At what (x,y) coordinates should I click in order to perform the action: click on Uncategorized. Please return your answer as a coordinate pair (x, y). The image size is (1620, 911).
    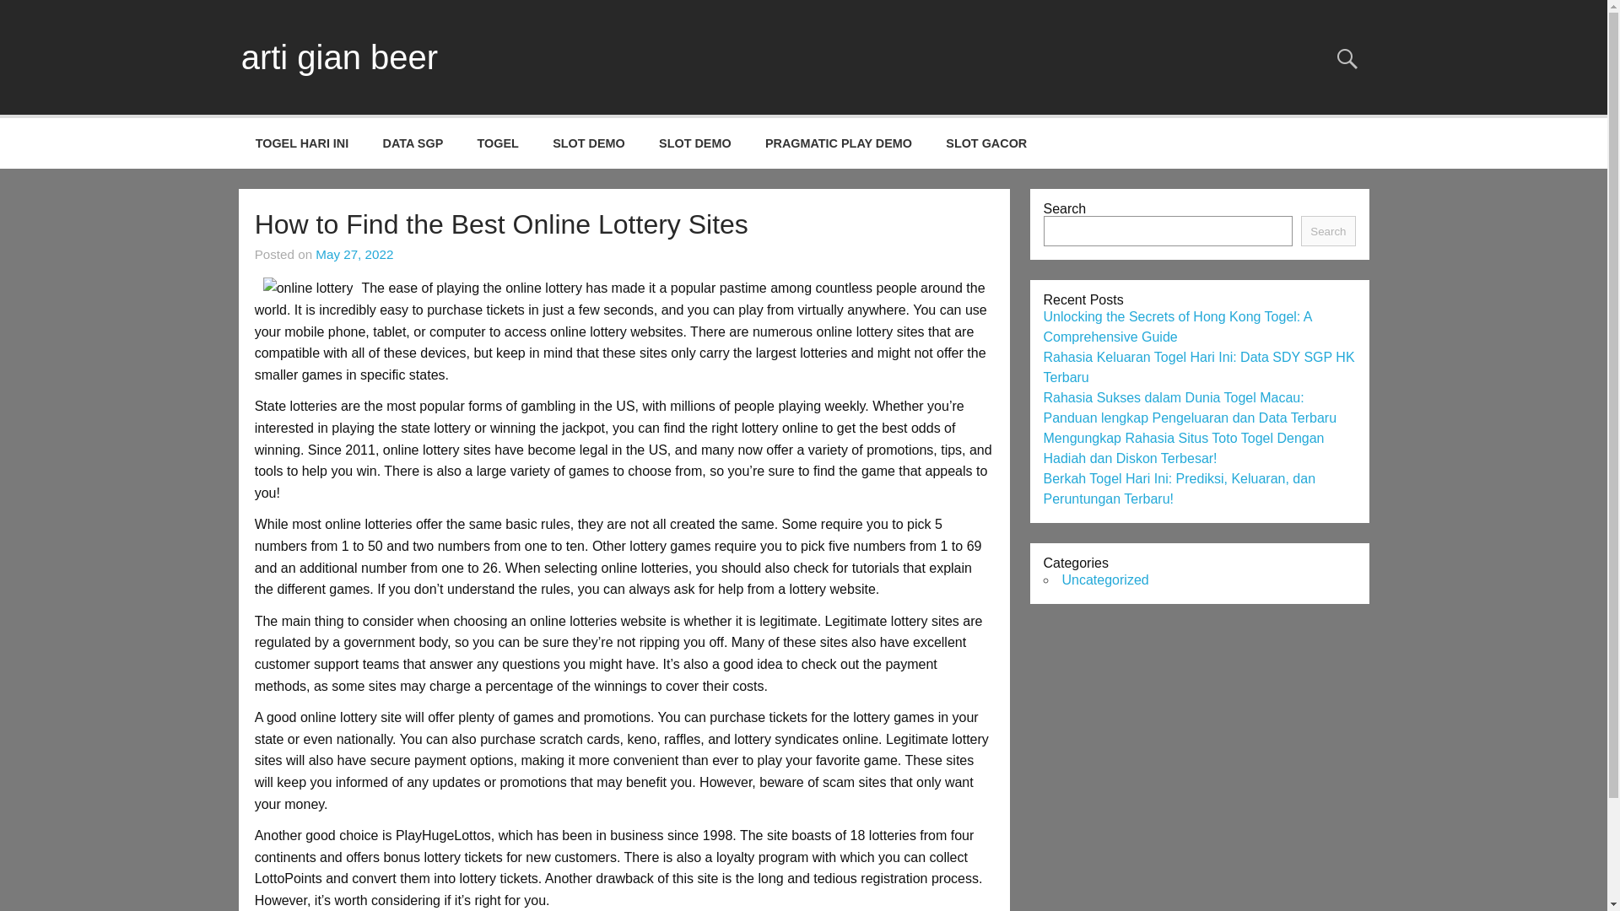
    Looking at the image, I should click on (1104, 579).